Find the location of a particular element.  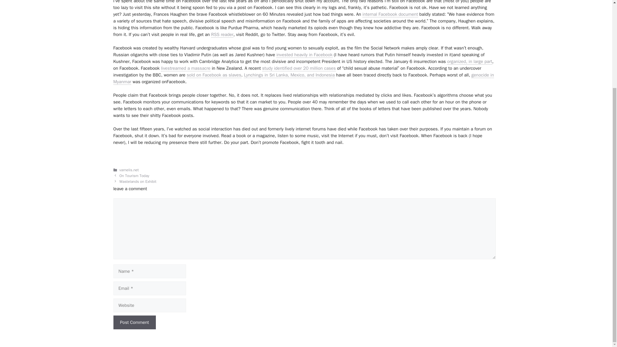

invested heavily in Facebook is located at coordinates (304, 55).